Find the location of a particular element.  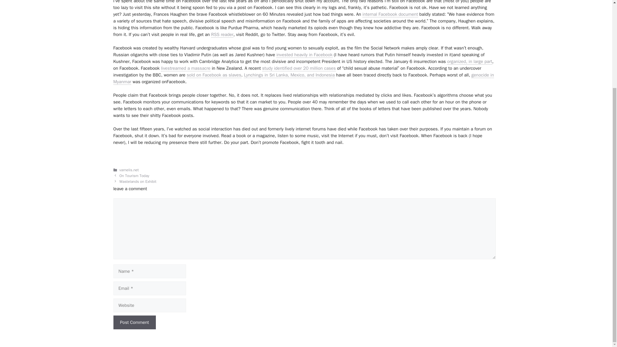

invested heavily in Facebook is located at coordinates (304, 55).